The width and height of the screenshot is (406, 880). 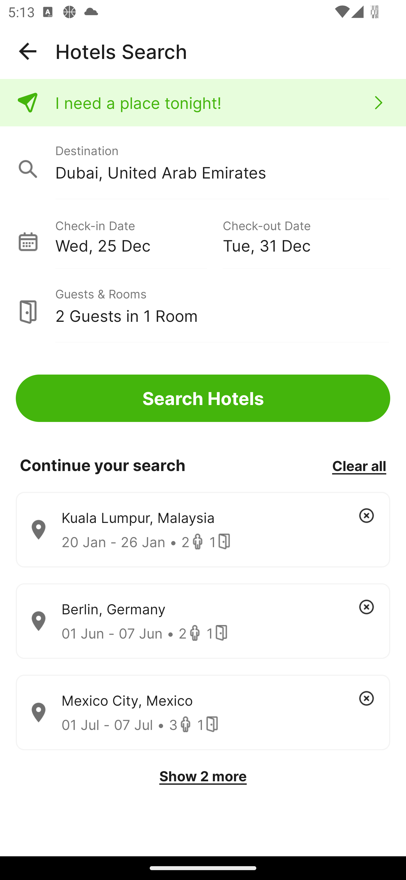 I want to click on Show 2 more, so click(x=203, y=776).